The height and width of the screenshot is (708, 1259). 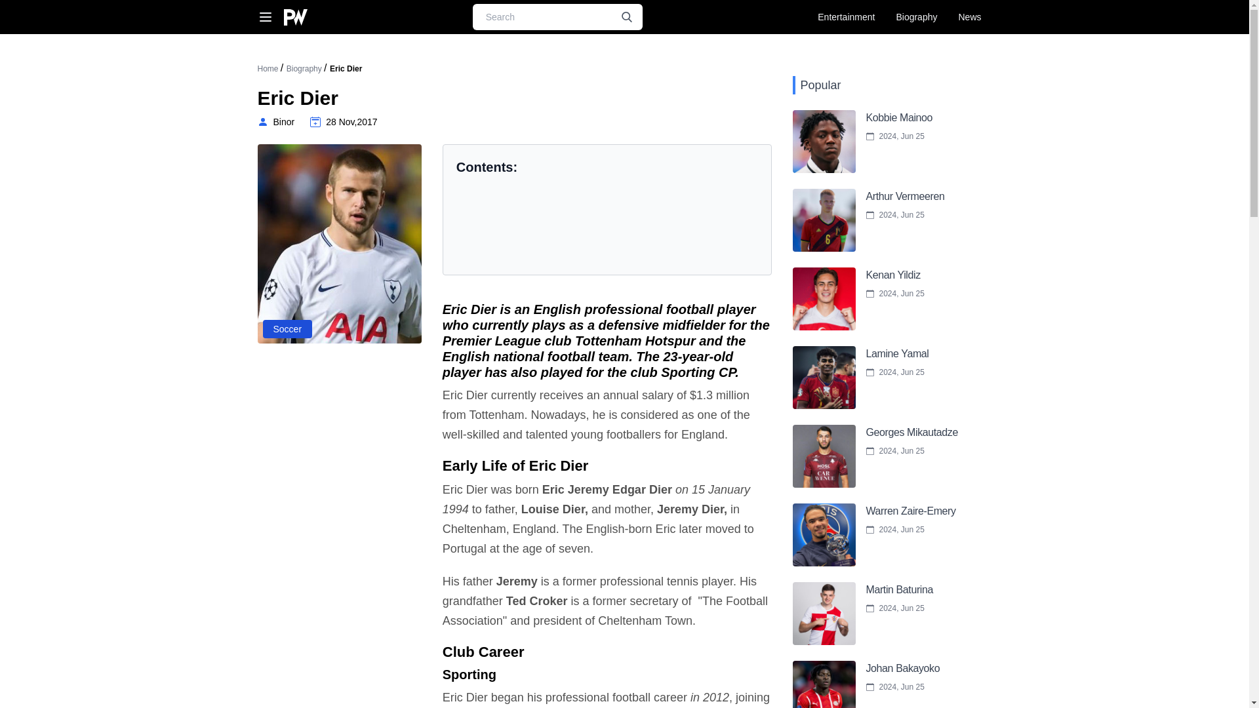 What do you see at coordinates (846, 17) in the screenshot?
I see `entertainment` at bounding box center [846, 17].